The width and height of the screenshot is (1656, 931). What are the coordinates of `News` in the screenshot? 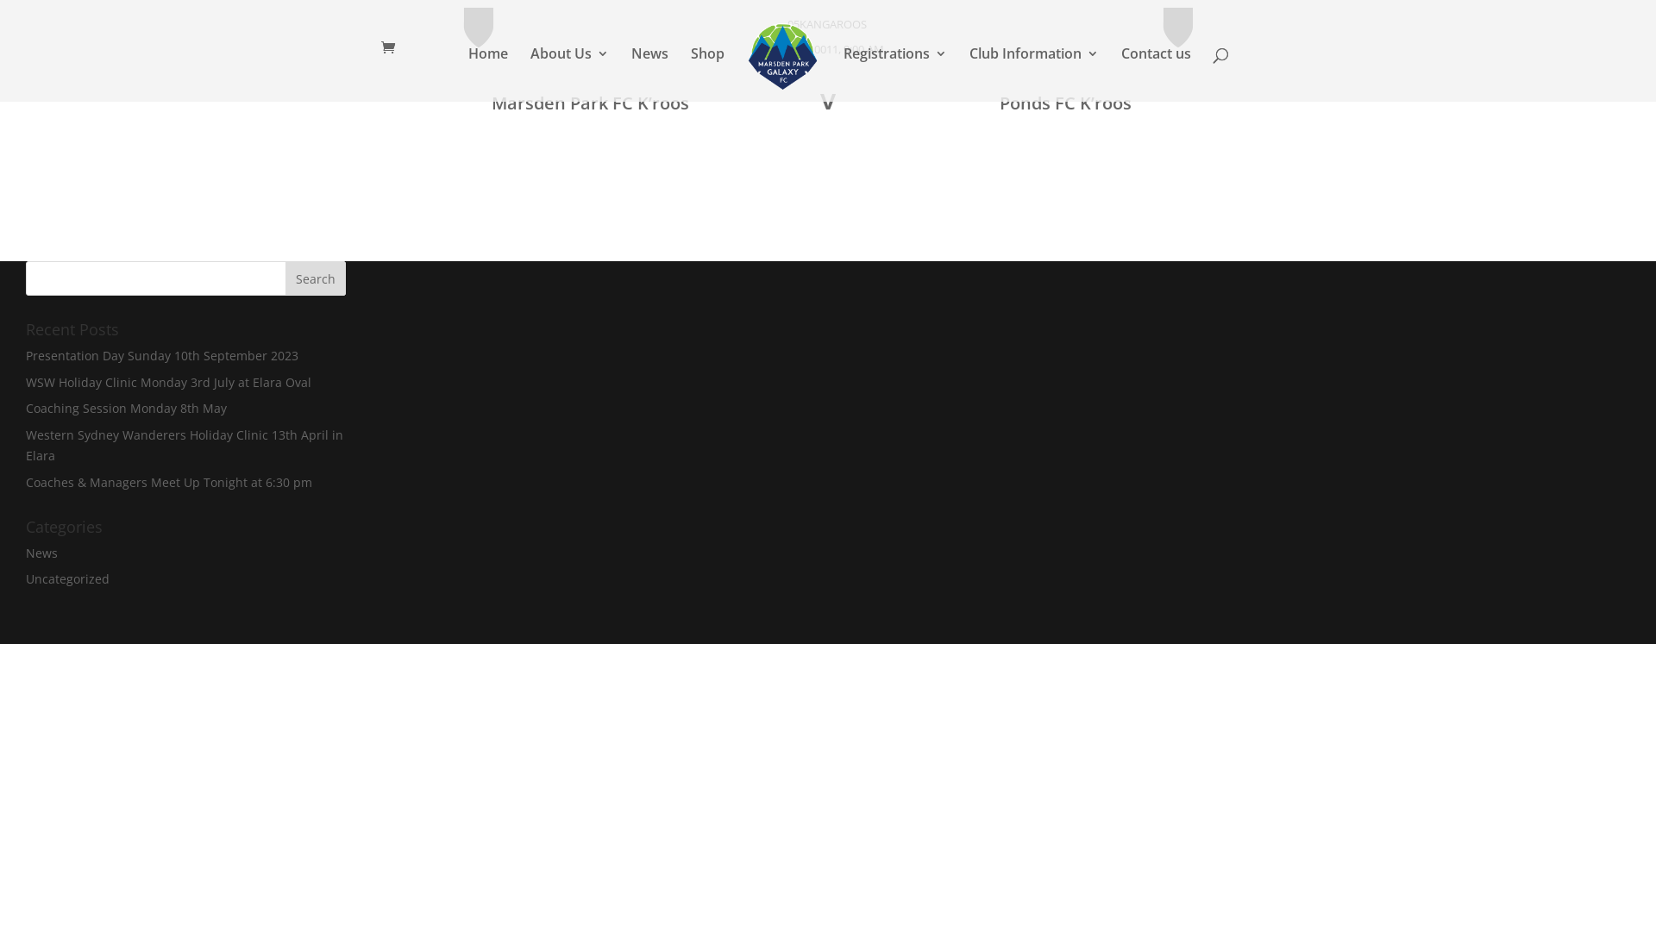 It's located at (41, 553).